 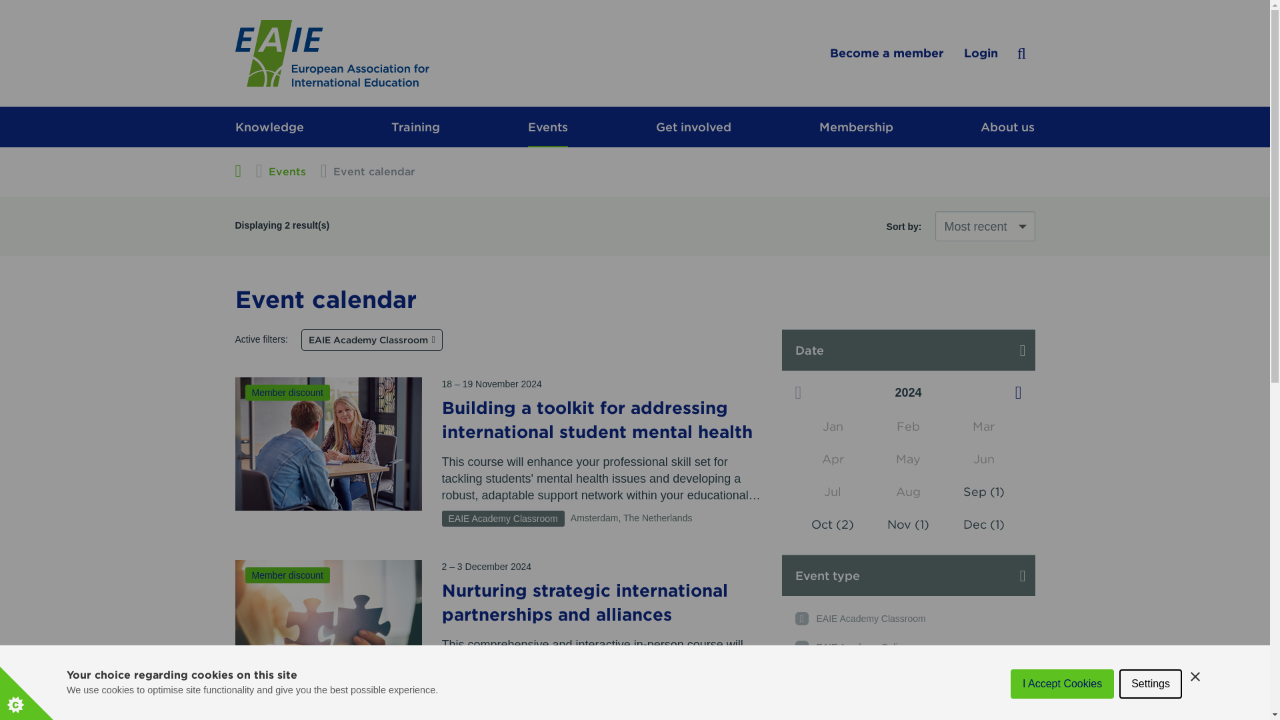 What do you see at coordinates (548, 127) in the screenshot?
I see `Events` at bounding box center [548, 127].